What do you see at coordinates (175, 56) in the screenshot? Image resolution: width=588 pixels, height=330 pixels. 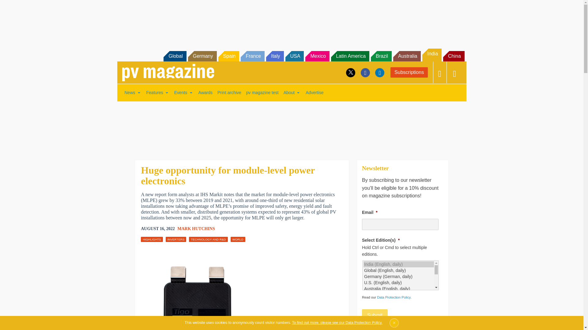 I see `Global` at bounding box center [175, 56].